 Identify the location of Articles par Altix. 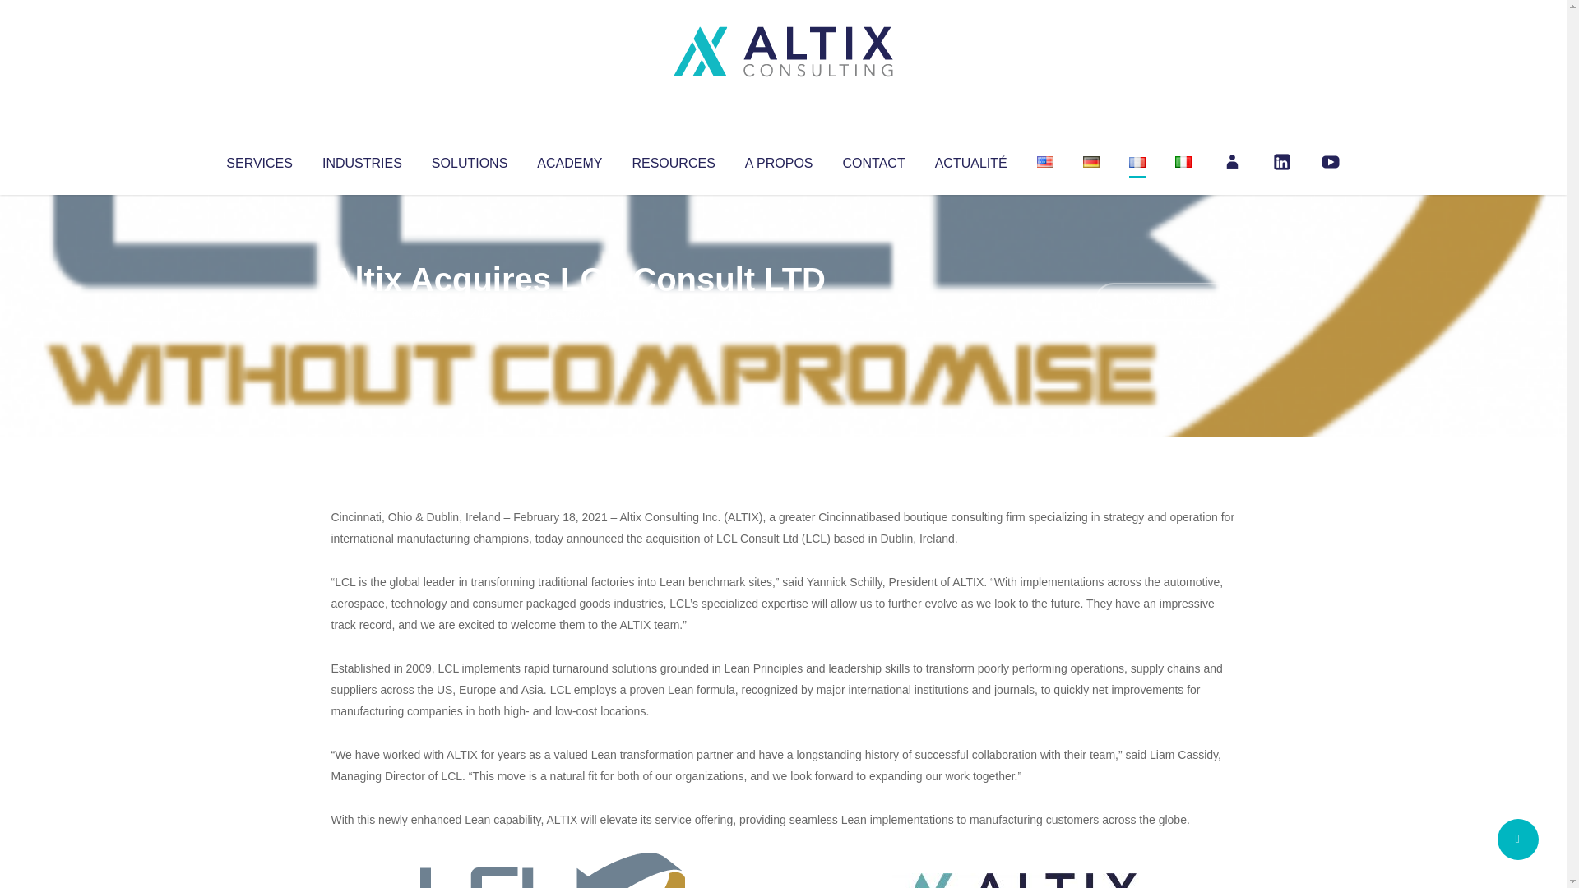
(362, 312).